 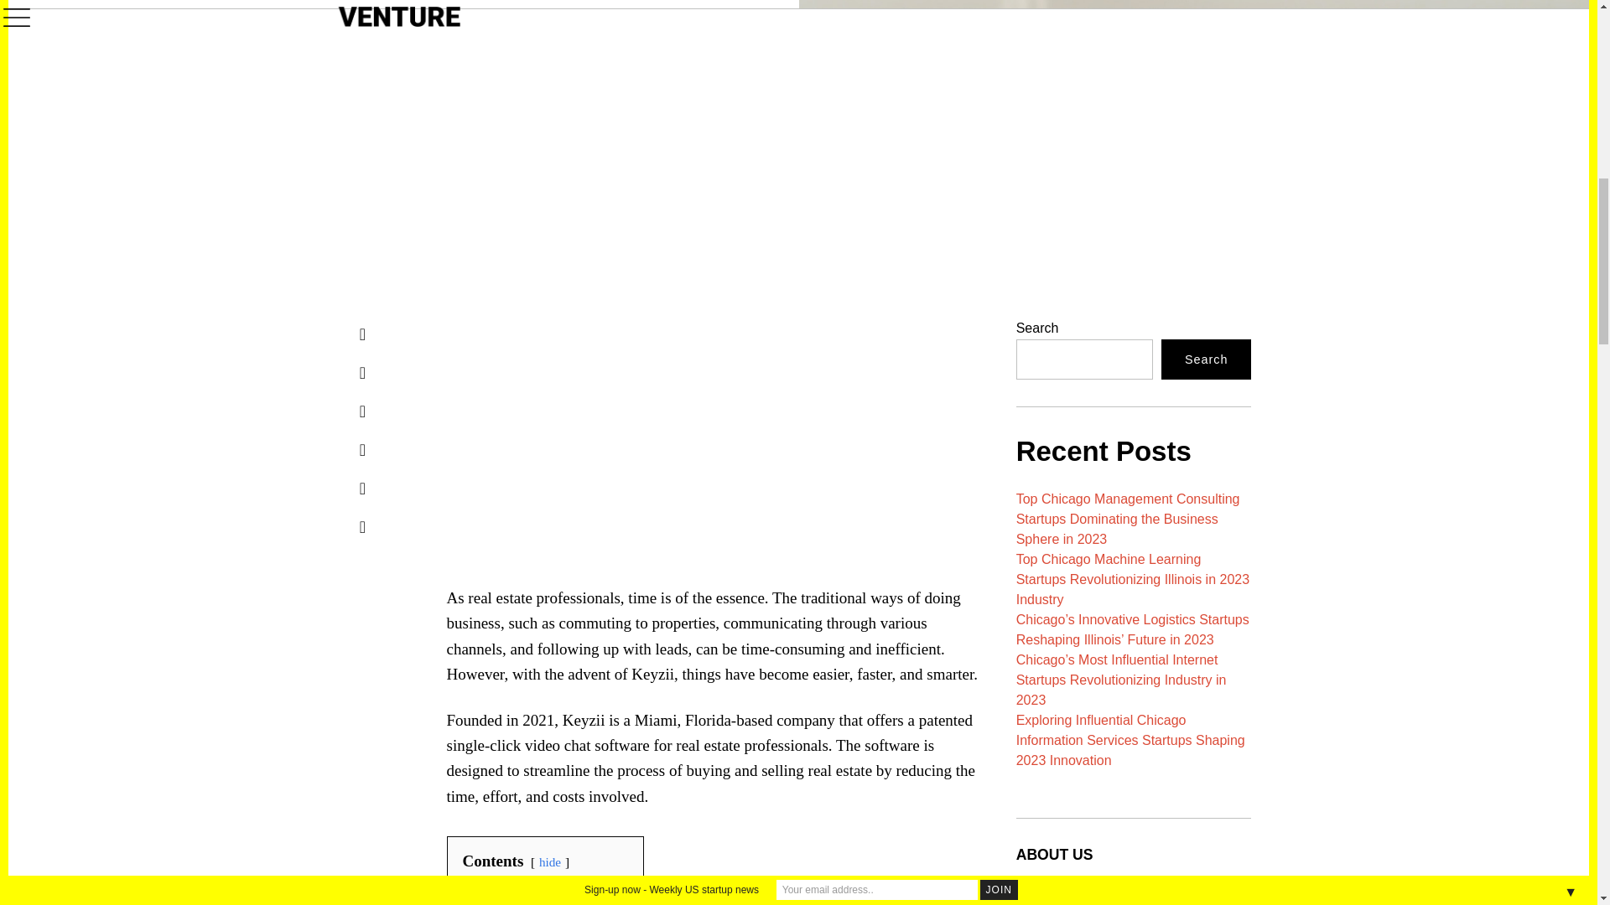 I want to click on Advertisement, so click(x=783, y=434).